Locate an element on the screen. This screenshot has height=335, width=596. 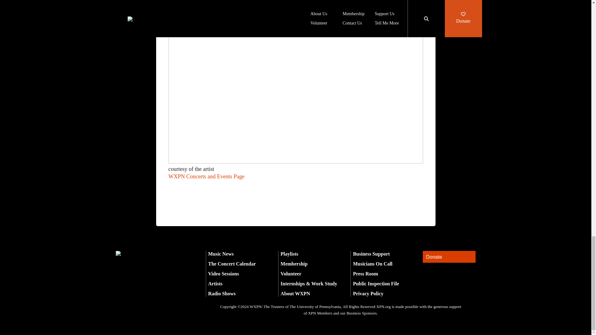
Volunteer is located at coordinates (291, 274).